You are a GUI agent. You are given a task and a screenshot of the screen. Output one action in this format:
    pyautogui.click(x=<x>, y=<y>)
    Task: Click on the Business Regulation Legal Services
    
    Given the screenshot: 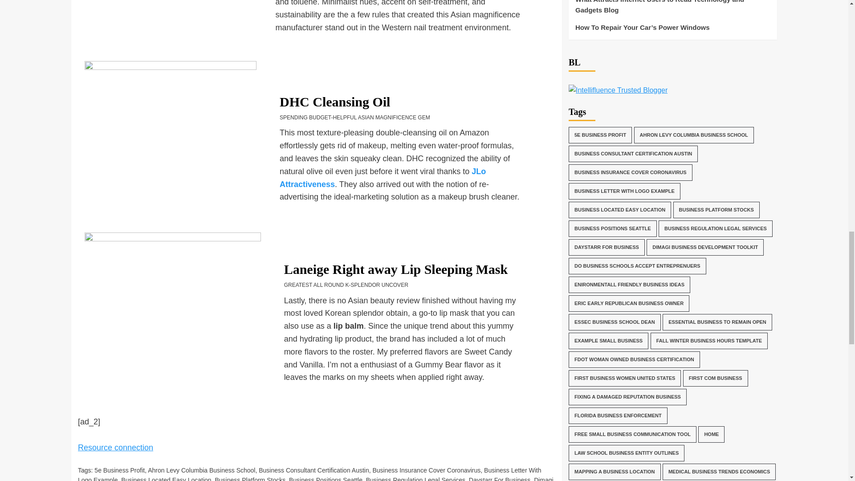 What is the action you would take?
    pyautogui.click(x=415, y=479)
    